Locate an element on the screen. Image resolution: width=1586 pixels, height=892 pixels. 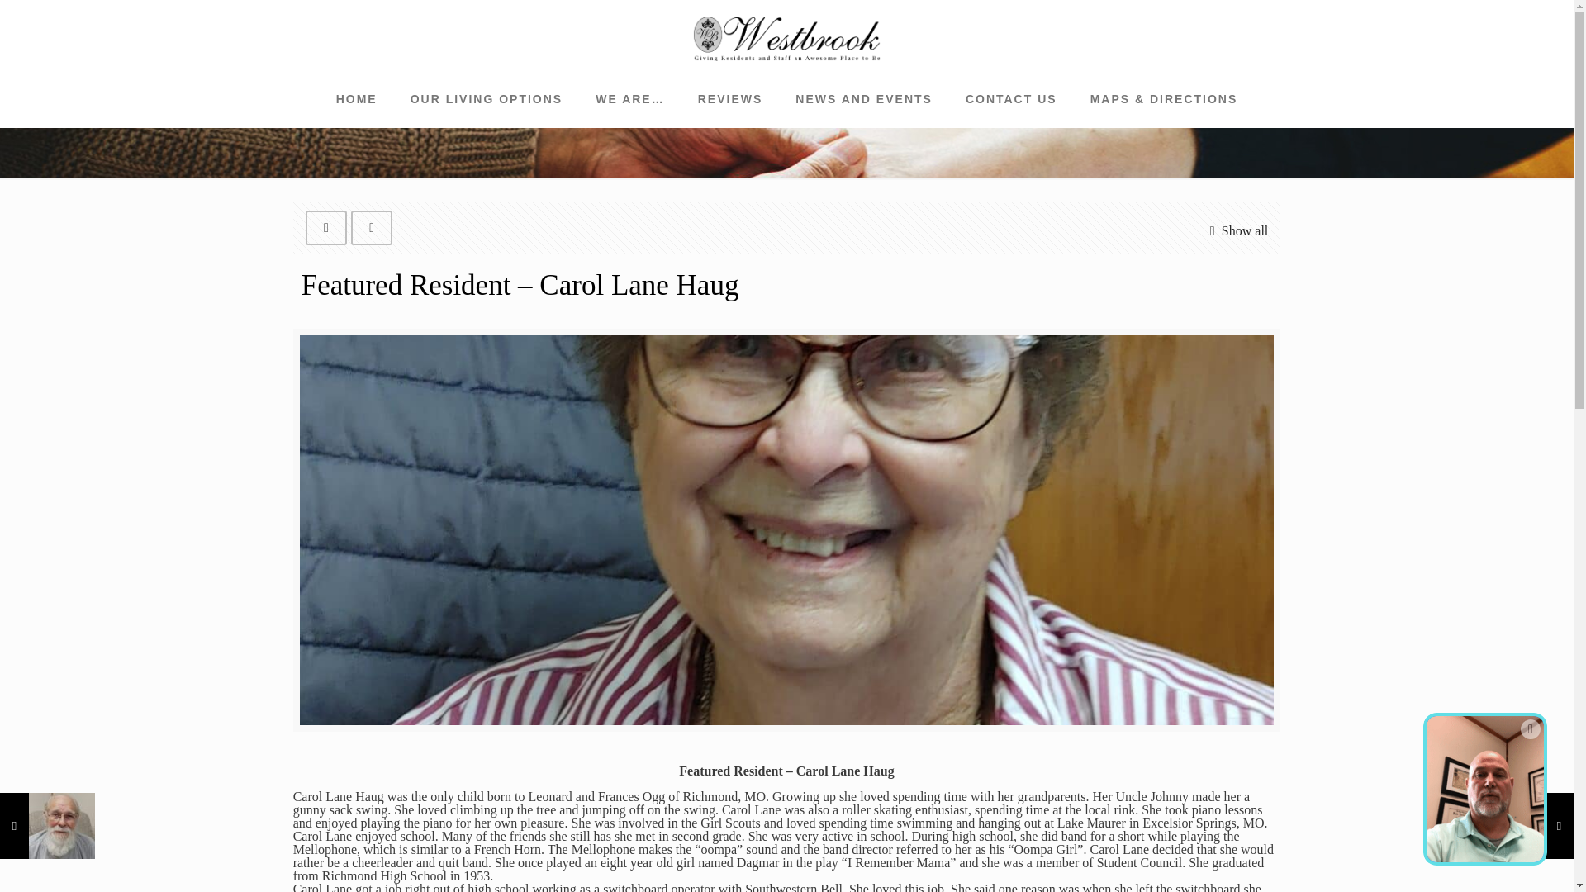
Show all is located at coordinates (1234, 230).